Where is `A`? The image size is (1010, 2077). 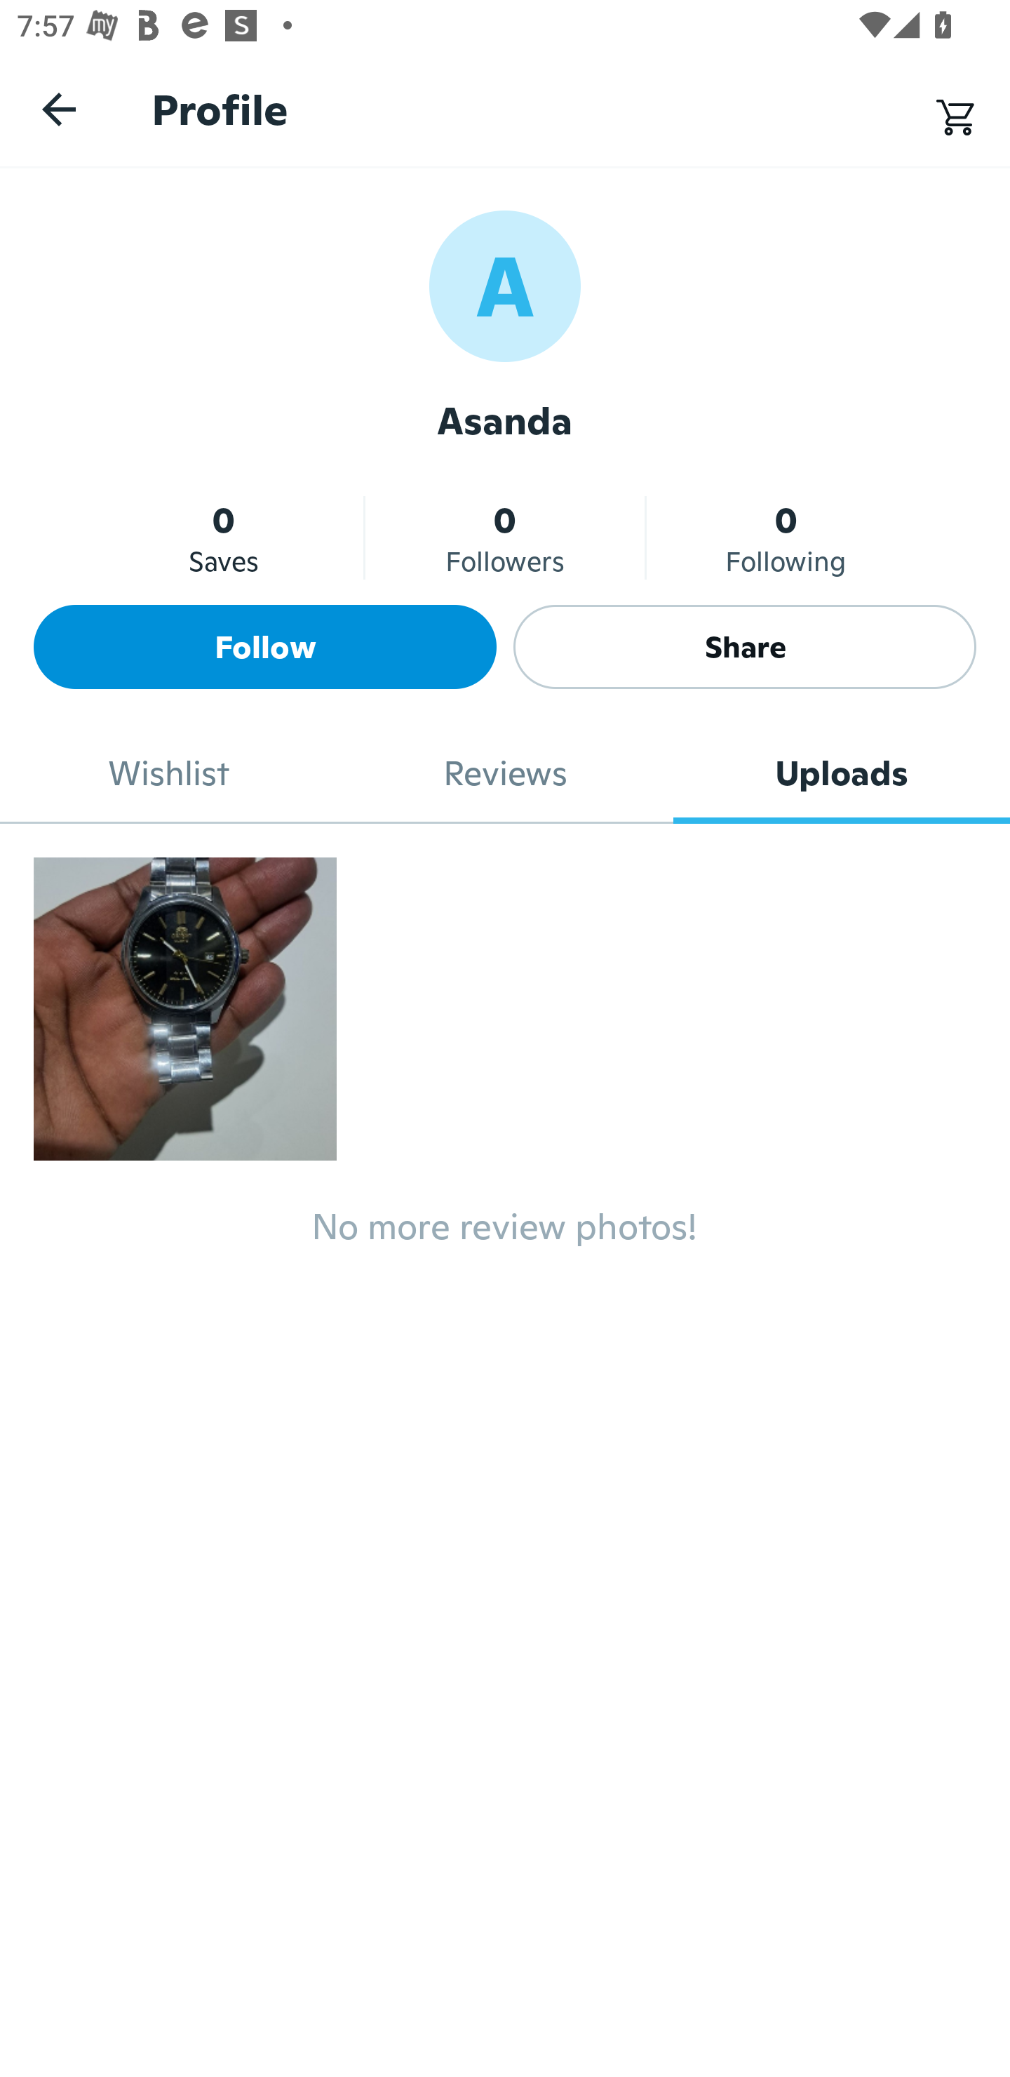
A is located at coordinates (505, 285).